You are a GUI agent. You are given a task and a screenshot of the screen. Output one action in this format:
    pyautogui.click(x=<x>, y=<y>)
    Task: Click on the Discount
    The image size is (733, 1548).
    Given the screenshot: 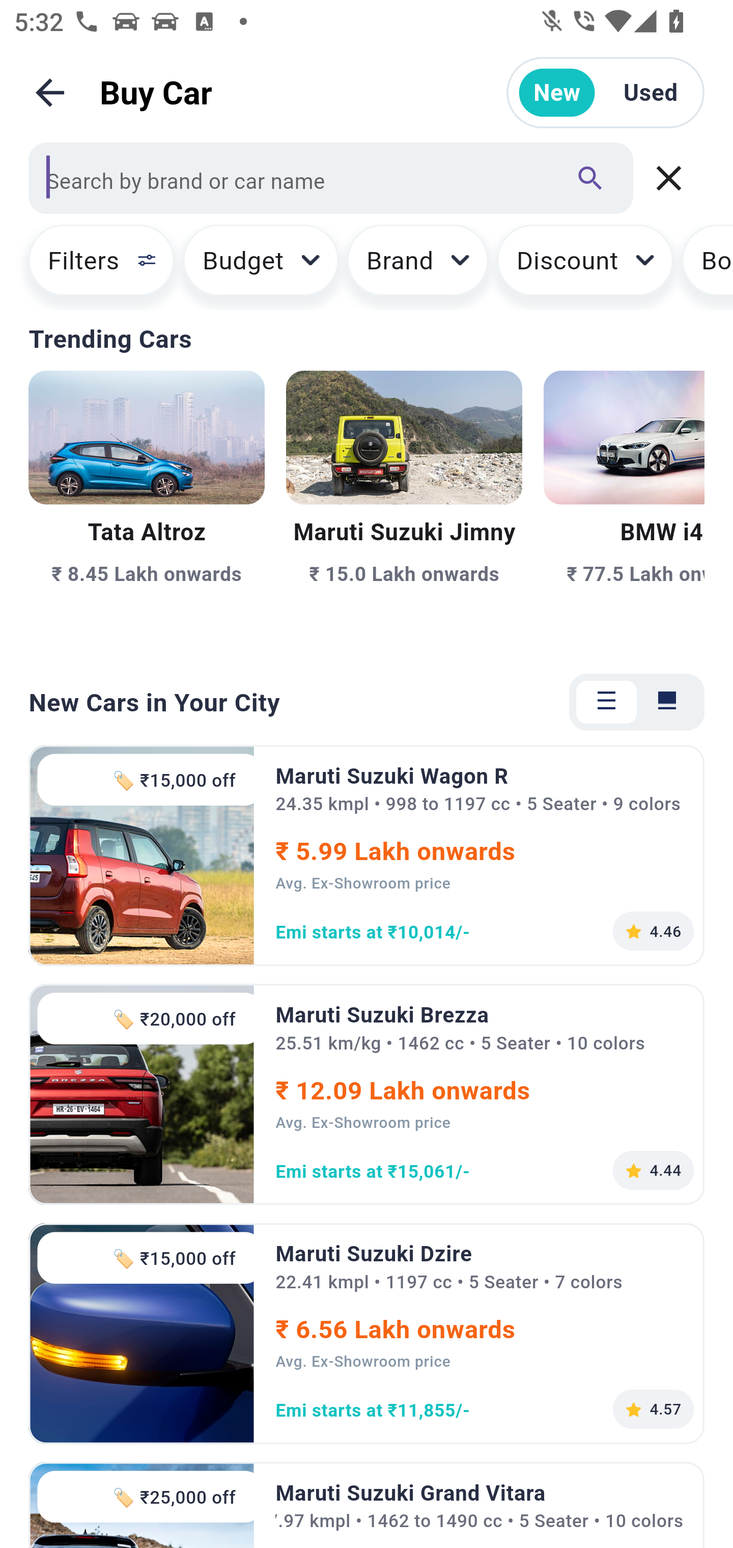 What is the action you would take?
    pyautogui.click(x=584, y=267)
    